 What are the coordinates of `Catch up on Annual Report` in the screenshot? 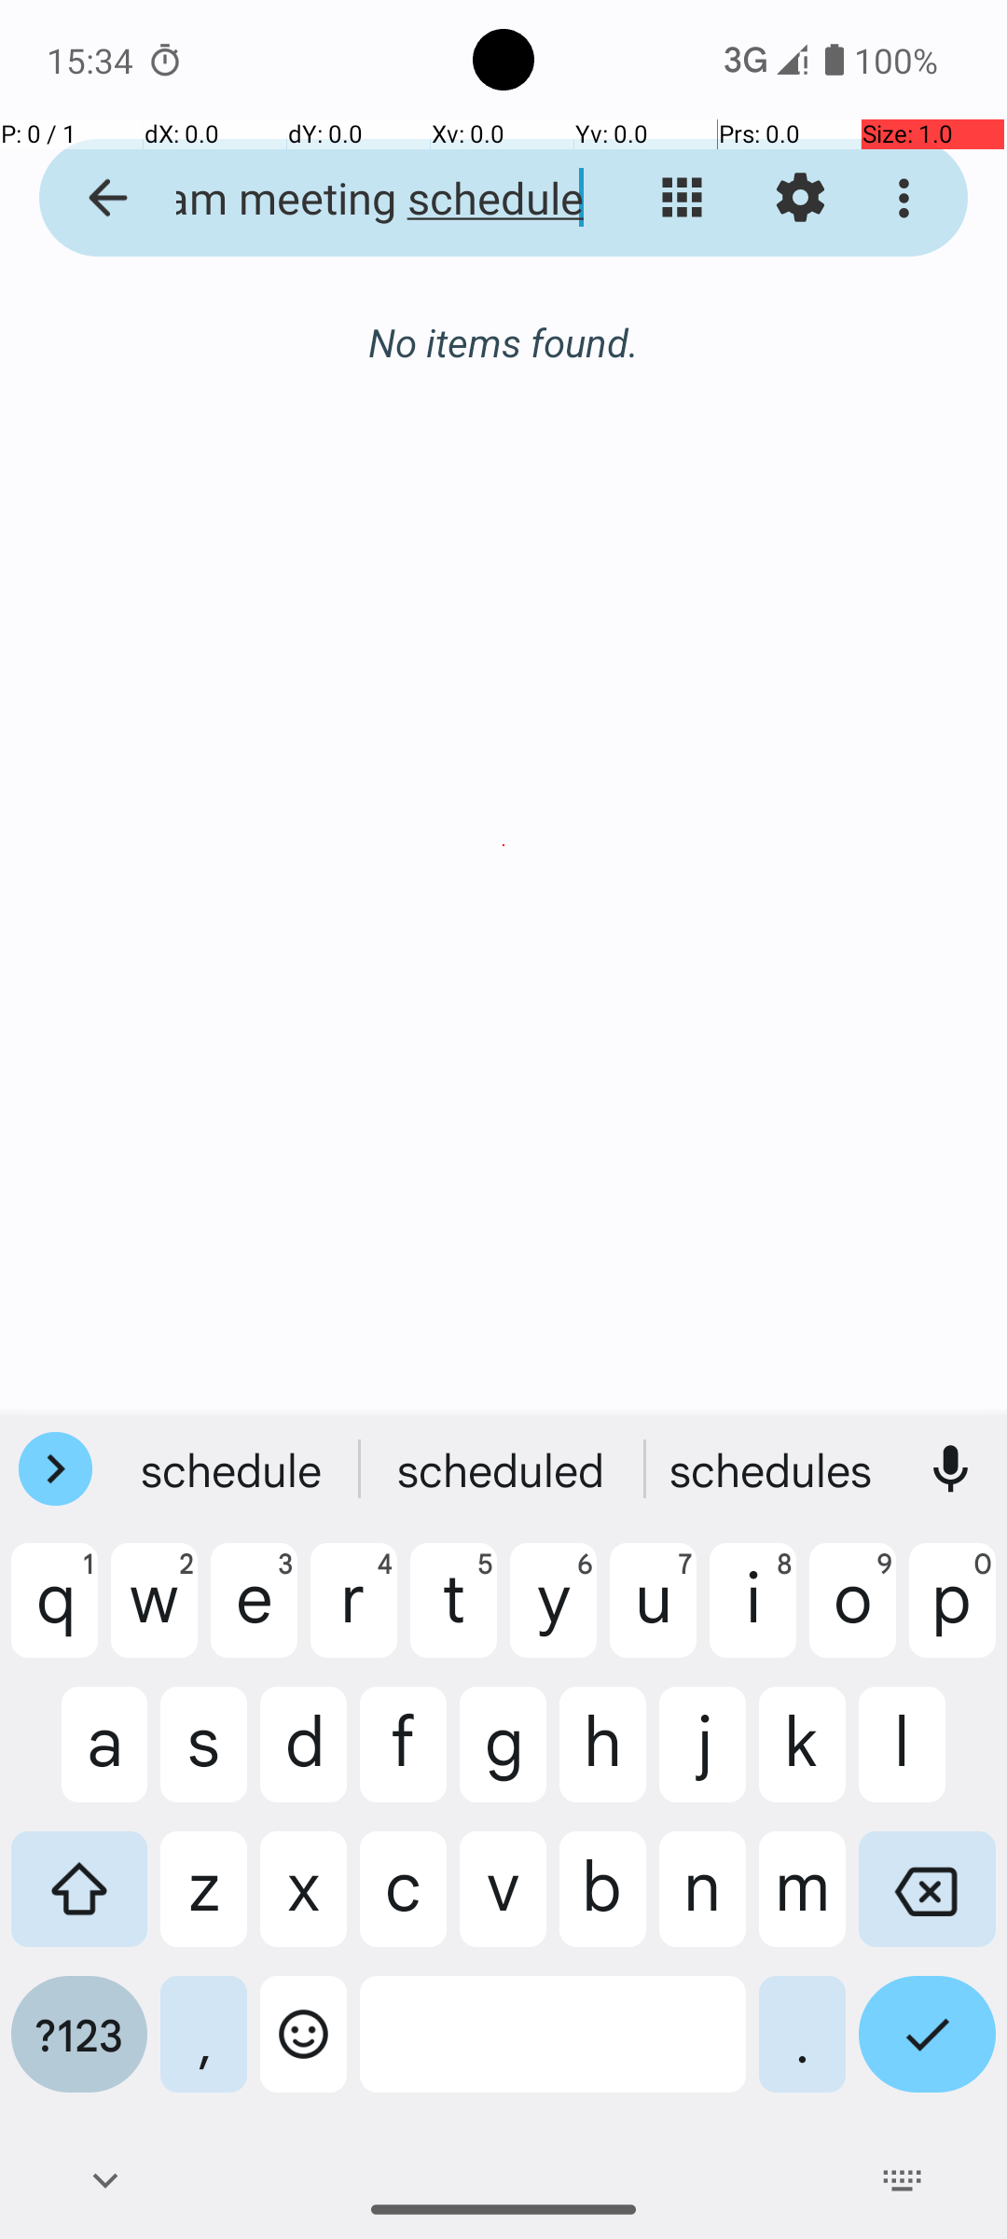 It's located at (533, 461).